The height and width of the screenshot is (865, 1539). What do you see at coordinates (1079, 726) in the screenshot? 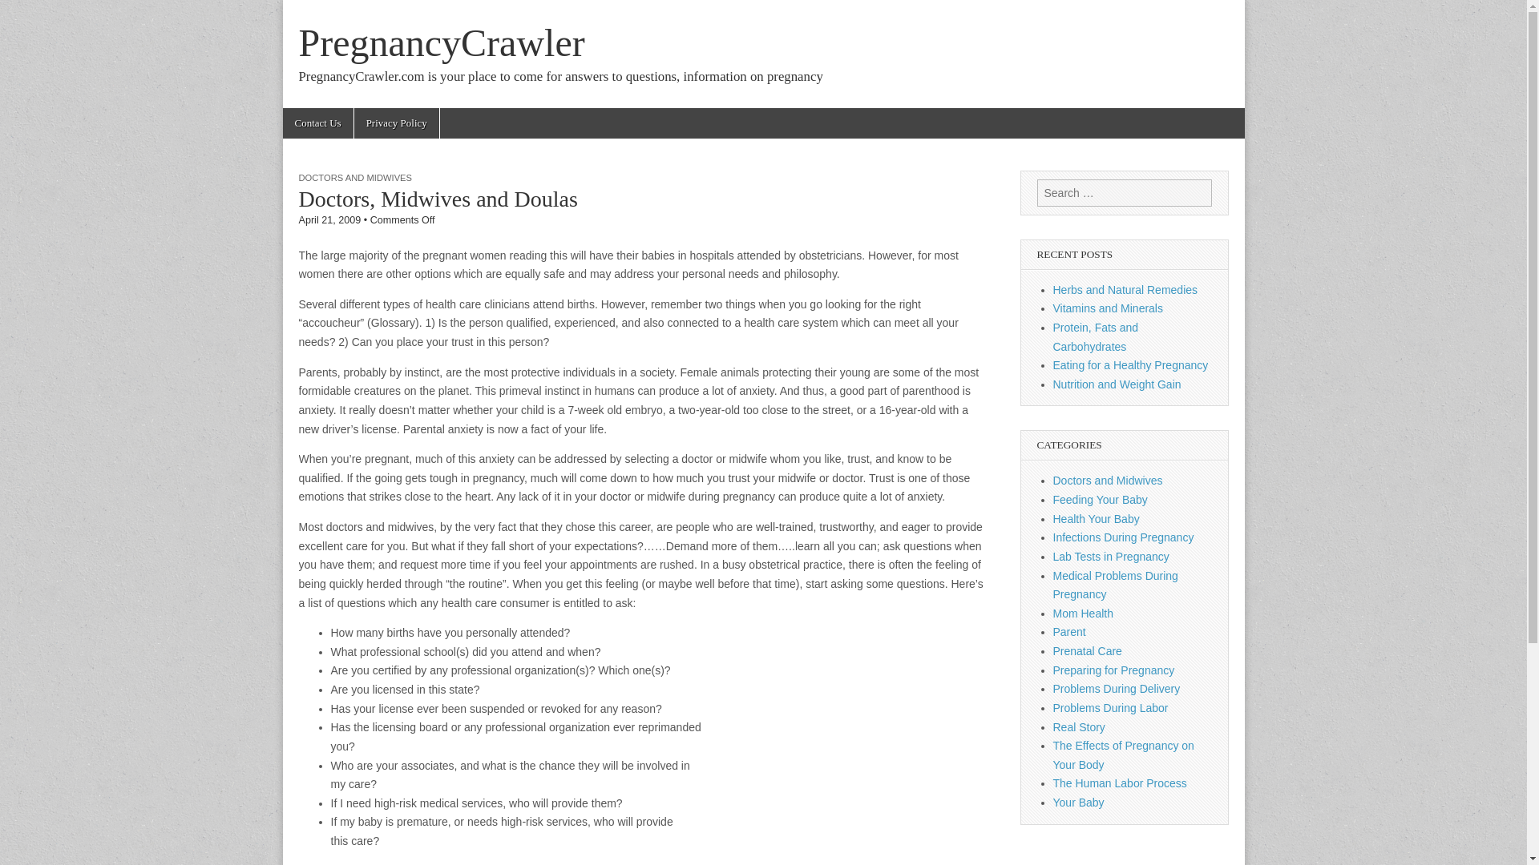
I see `Real Story` at bounding box center [1079, 726].